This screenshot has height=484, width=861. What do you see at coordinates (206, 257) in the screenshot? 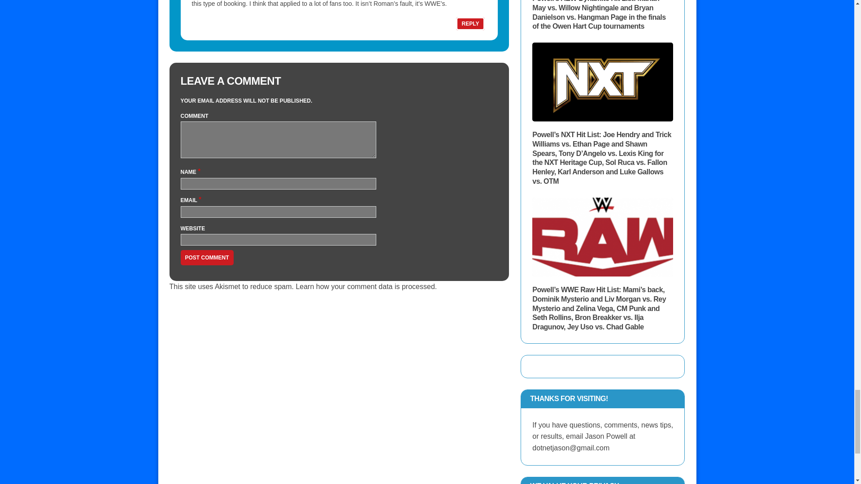
I see `Post Comment` at bounding box center [206, 257].